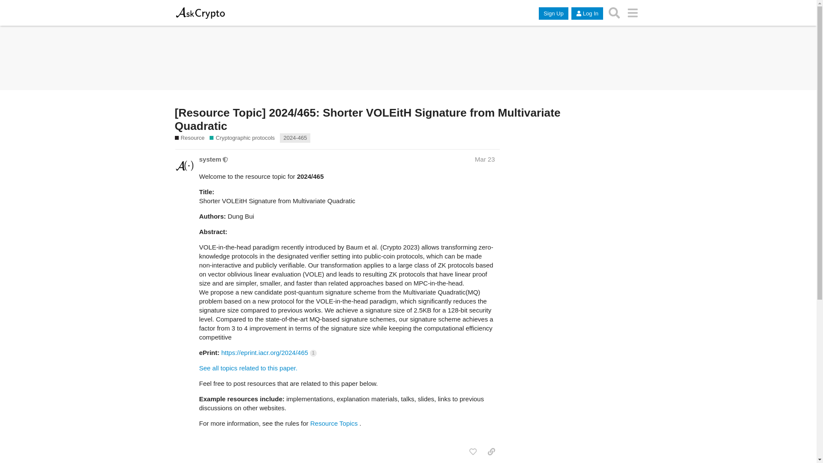  Describe the element at coordinates (189, 138) in the screenshot. I see `Resource` at that location.